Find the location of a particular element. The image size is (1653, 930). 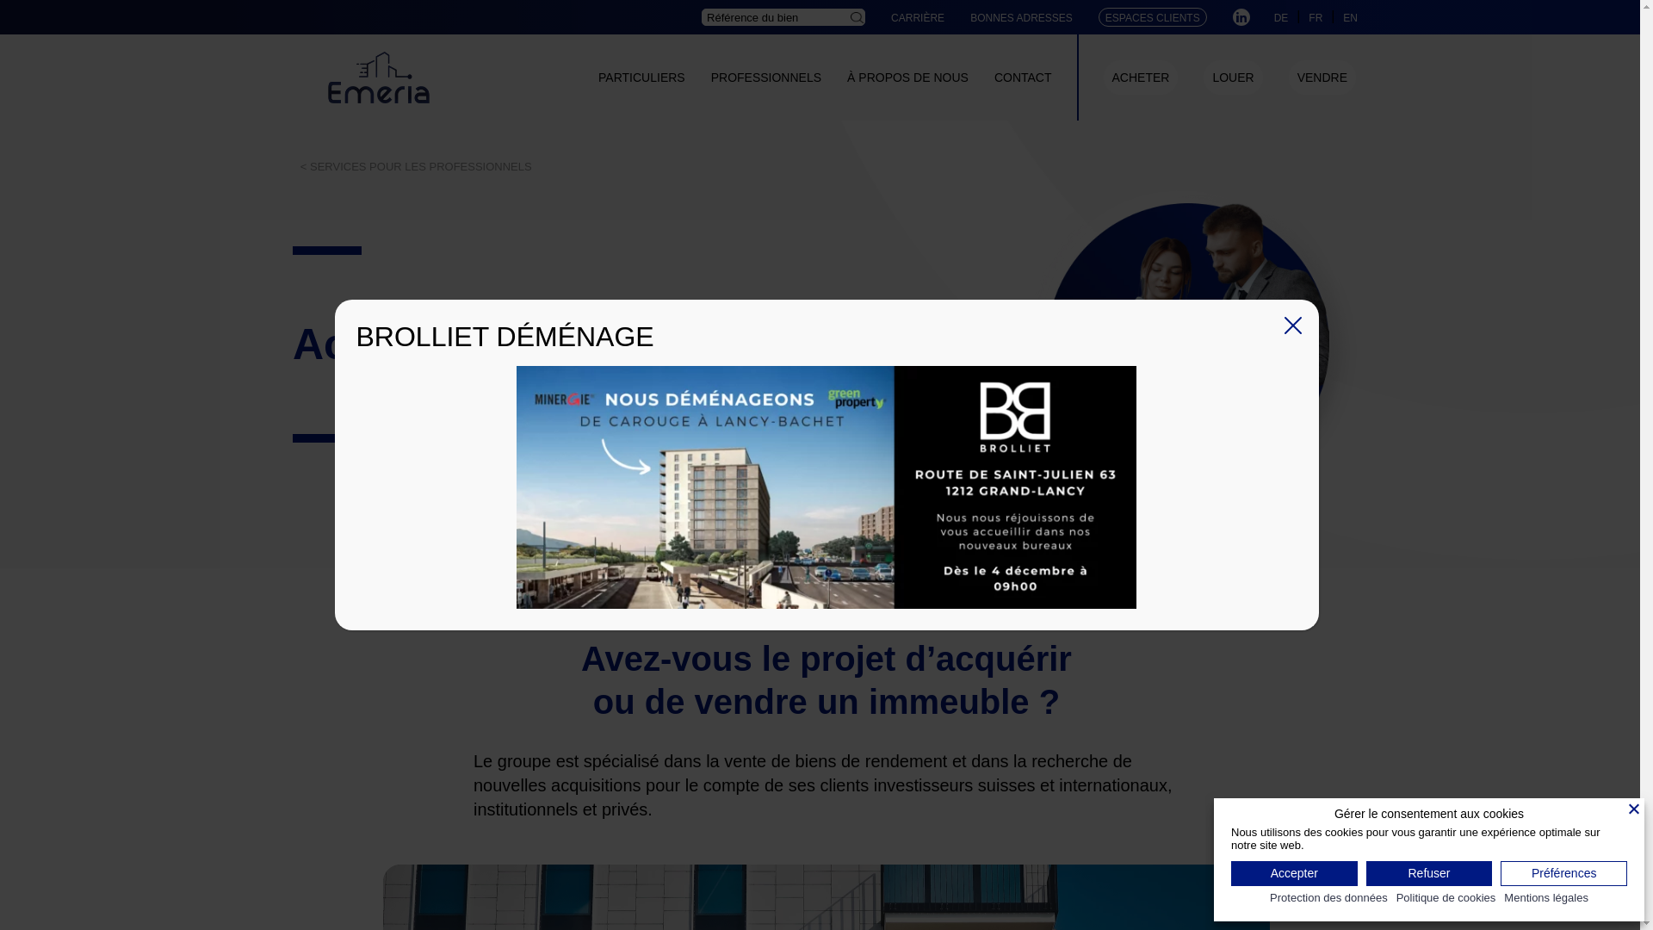

FR is located at coordinates (1316, 17).